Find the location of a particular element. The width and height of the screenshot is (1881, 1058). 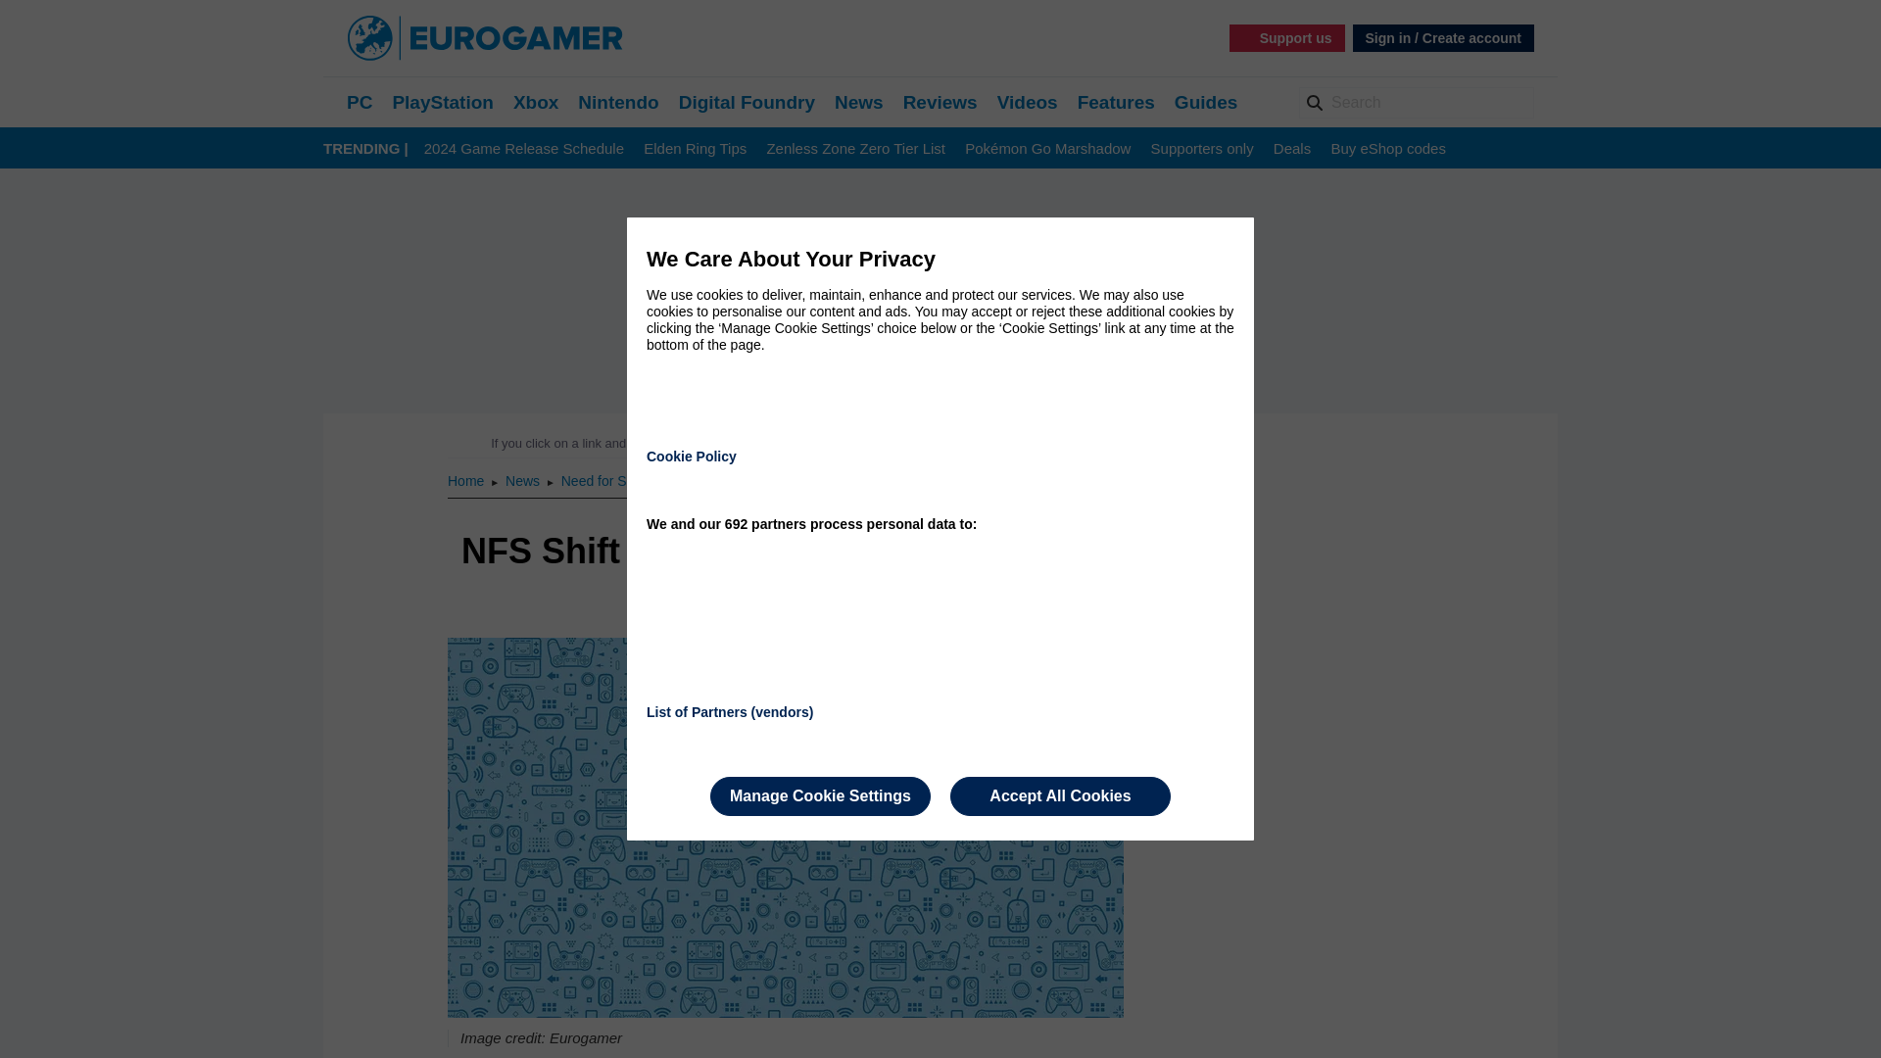

Digital Foundry is located at coordinates (747, 102).